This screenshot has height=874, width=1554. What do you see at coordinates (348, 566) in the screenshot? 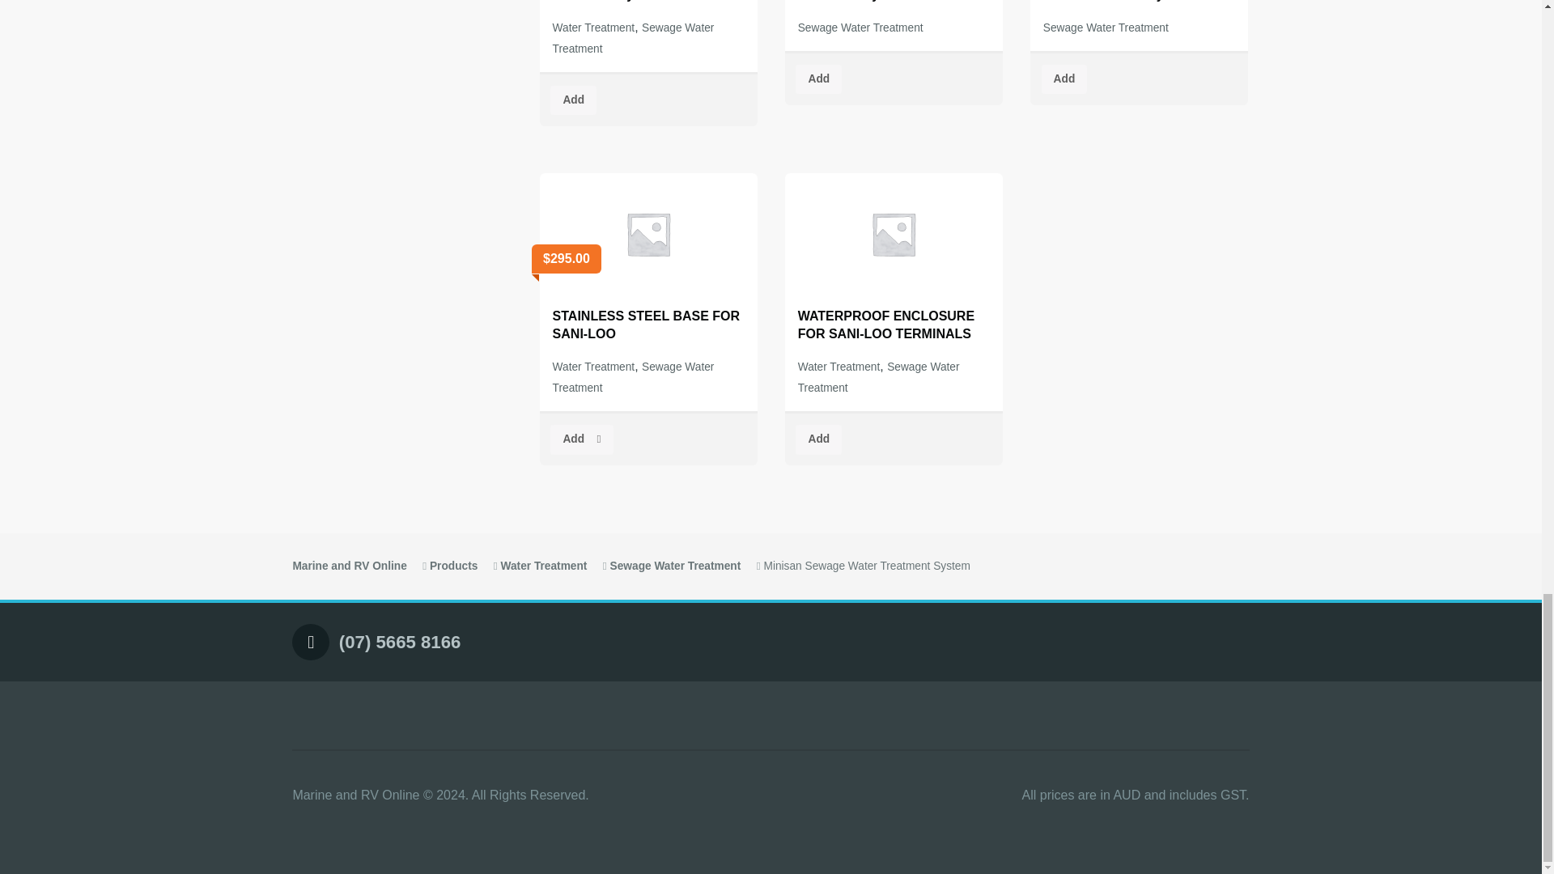
I see `Marine and RV Online` at bounding box center [348, 566].